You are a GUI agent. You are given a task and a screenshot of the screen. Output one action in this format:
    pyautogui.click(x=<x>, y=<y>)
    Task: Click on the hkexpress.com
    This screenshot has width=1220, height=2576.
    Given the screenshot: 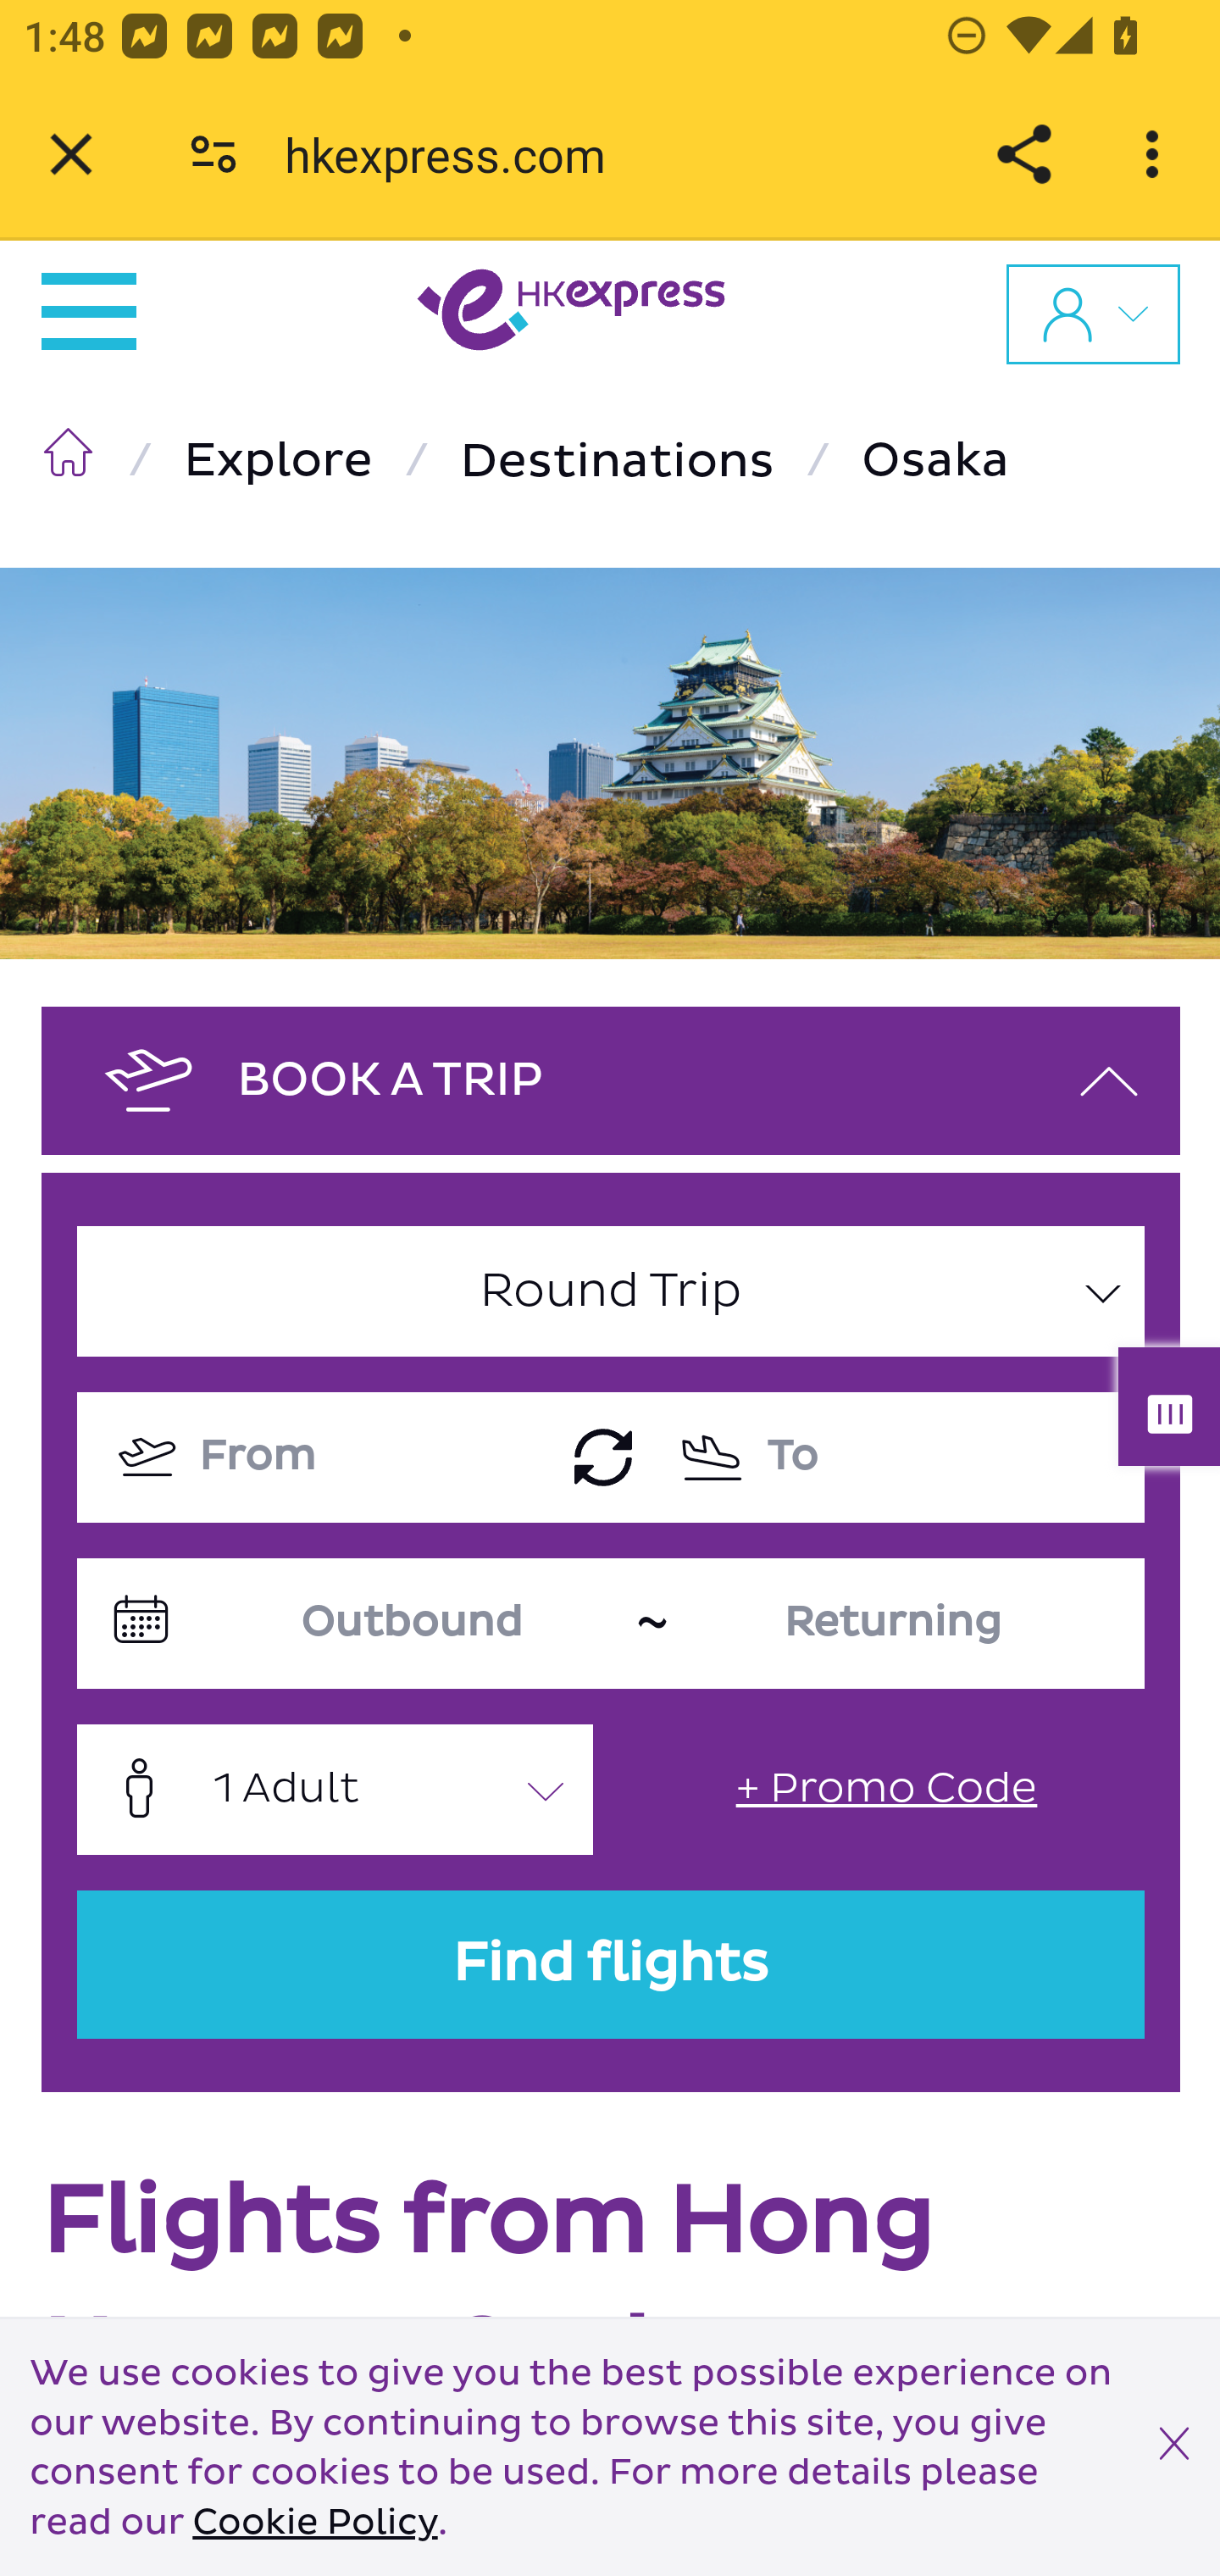 What is the action you would take?
    pyautogui.click(x=457, y=154)
    